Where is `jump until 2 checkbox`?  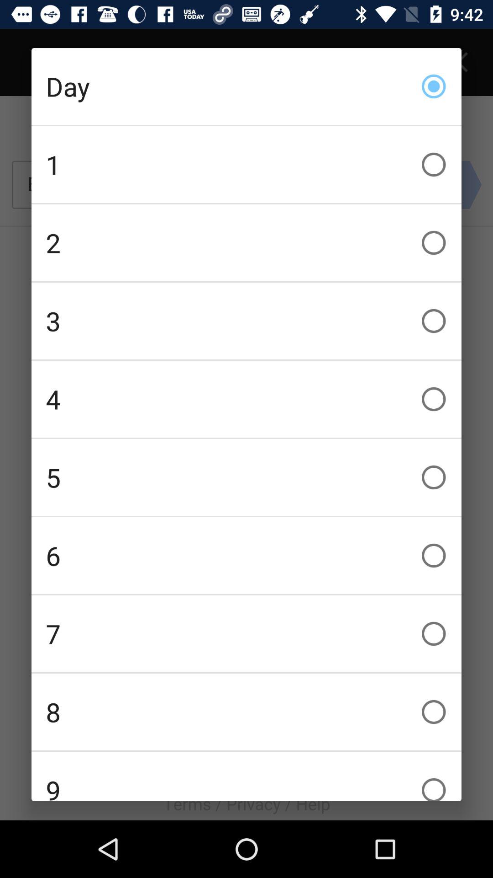
jump until 2 checkbox is located at coordinates (246, 242).